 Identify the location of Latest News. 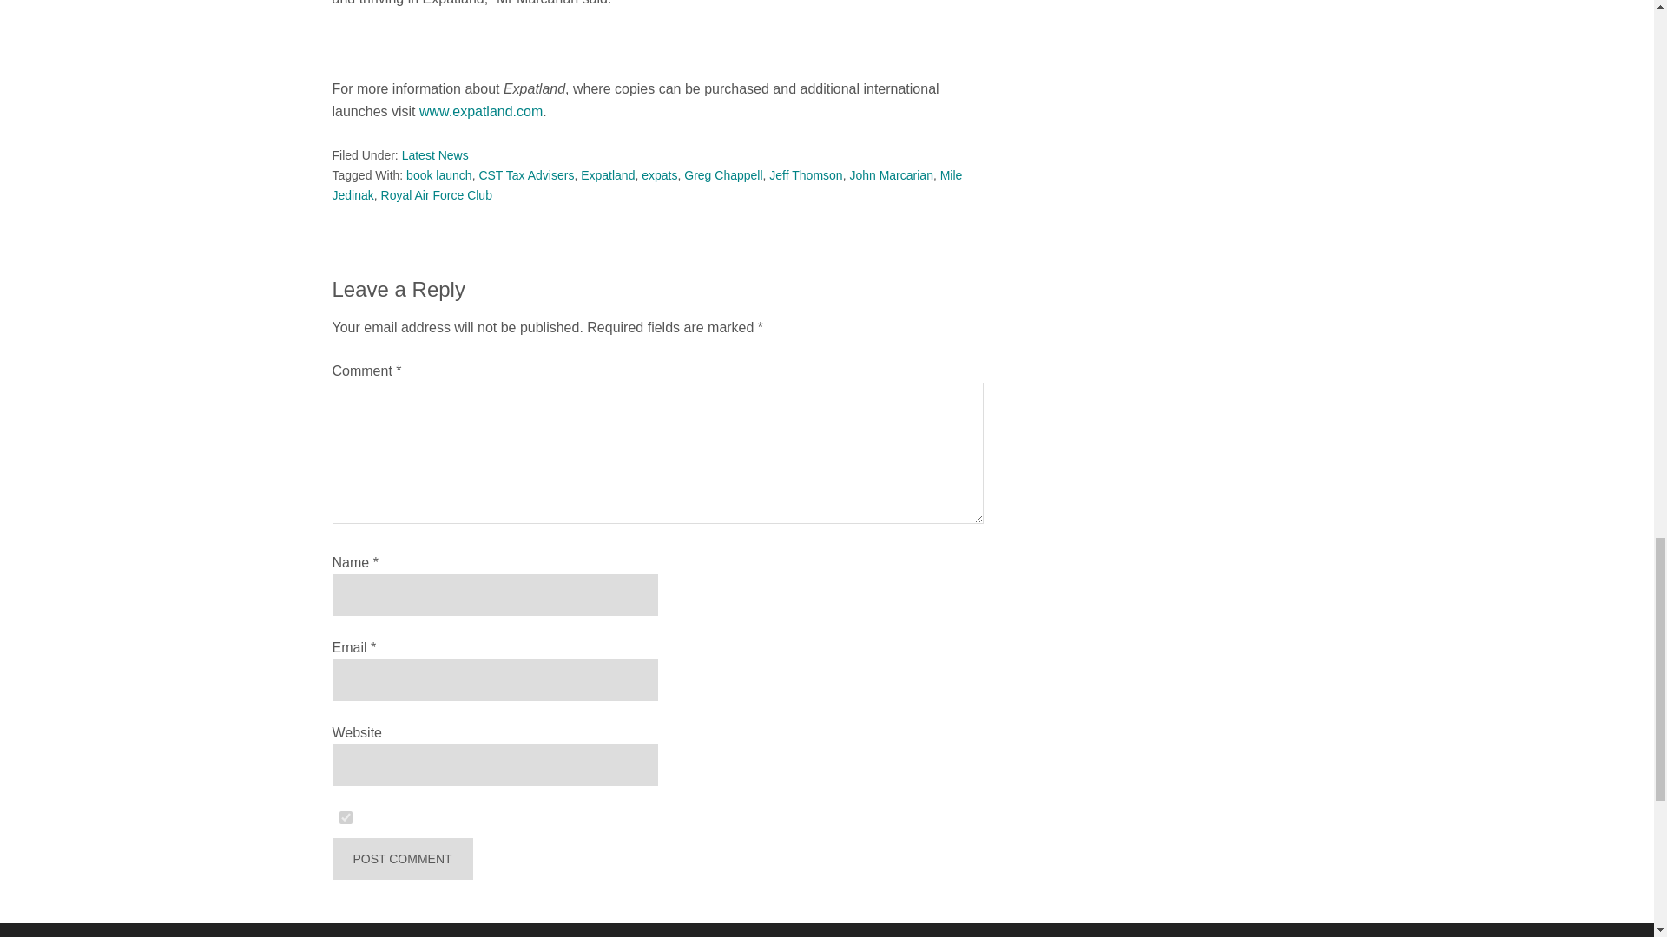
(434, 154).